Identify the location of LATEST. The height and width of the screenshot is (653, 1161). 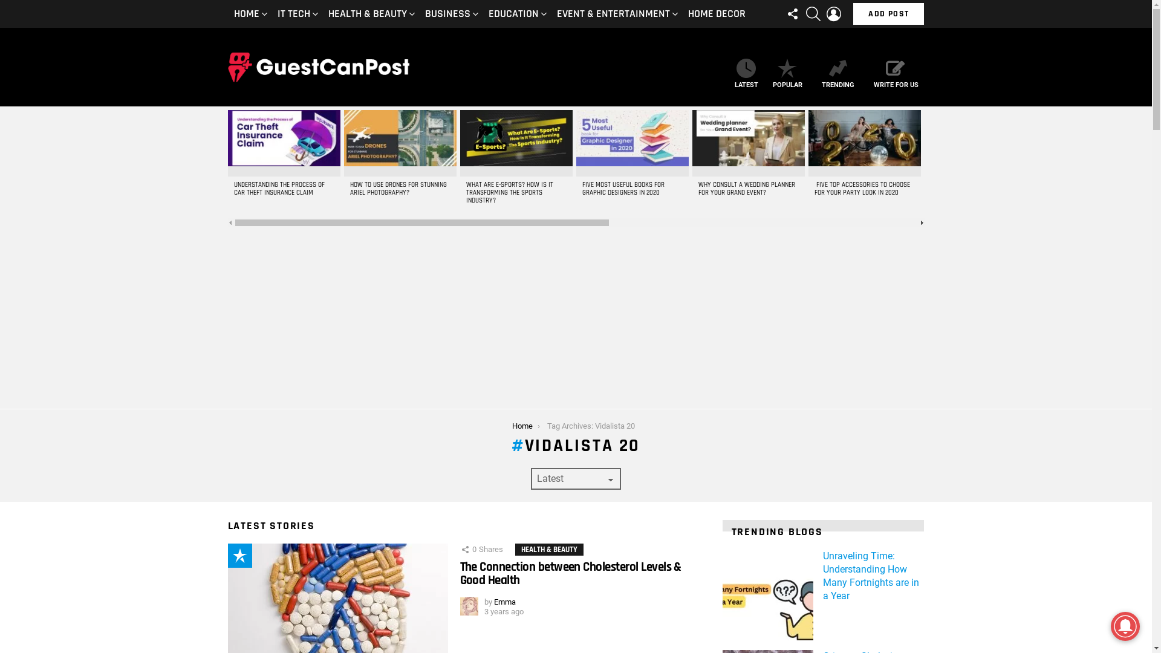
(746, 74).